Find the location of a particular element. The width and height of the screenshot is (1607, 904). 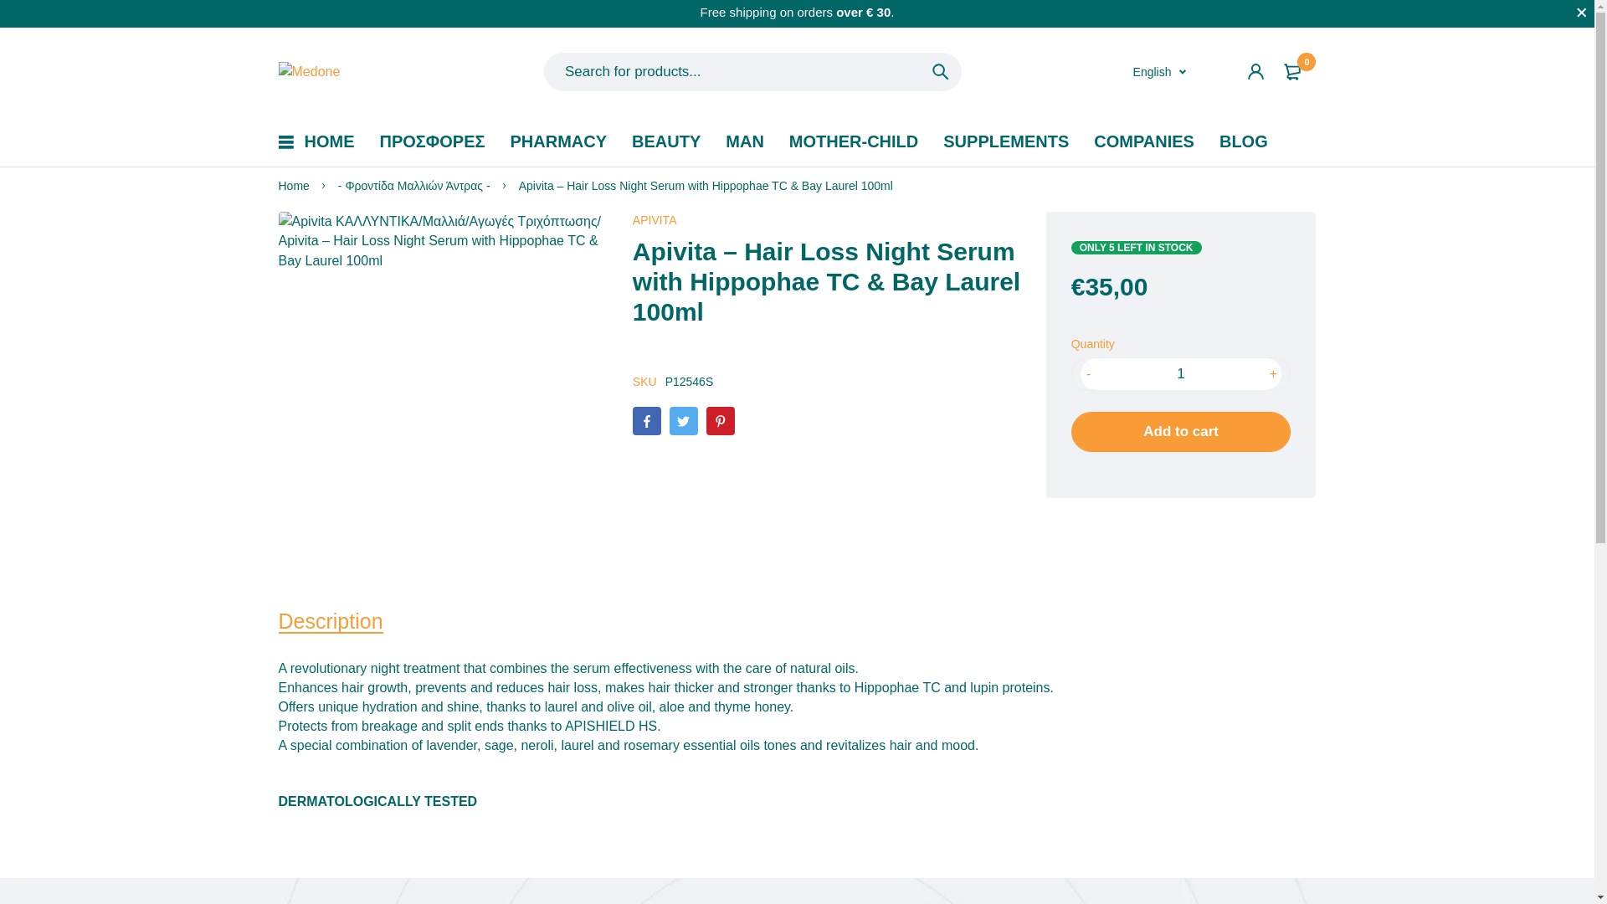

Pinterest is located at coordinates (720, 420).